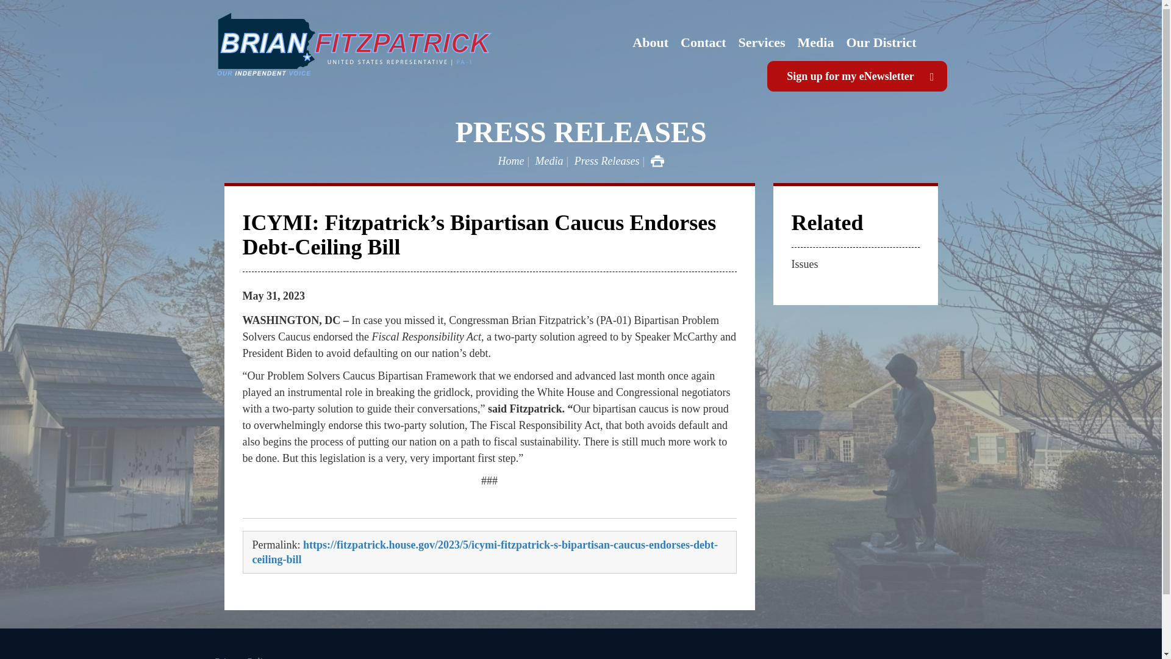  I want to click on Our District, so click(881, 43).